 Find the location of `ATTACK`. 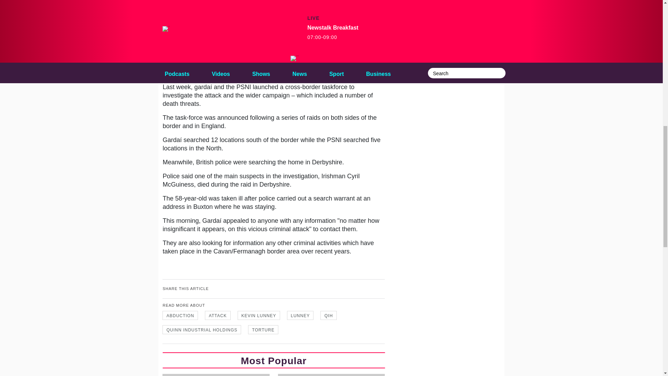

ATTACK is located at coordinates (218, 315).